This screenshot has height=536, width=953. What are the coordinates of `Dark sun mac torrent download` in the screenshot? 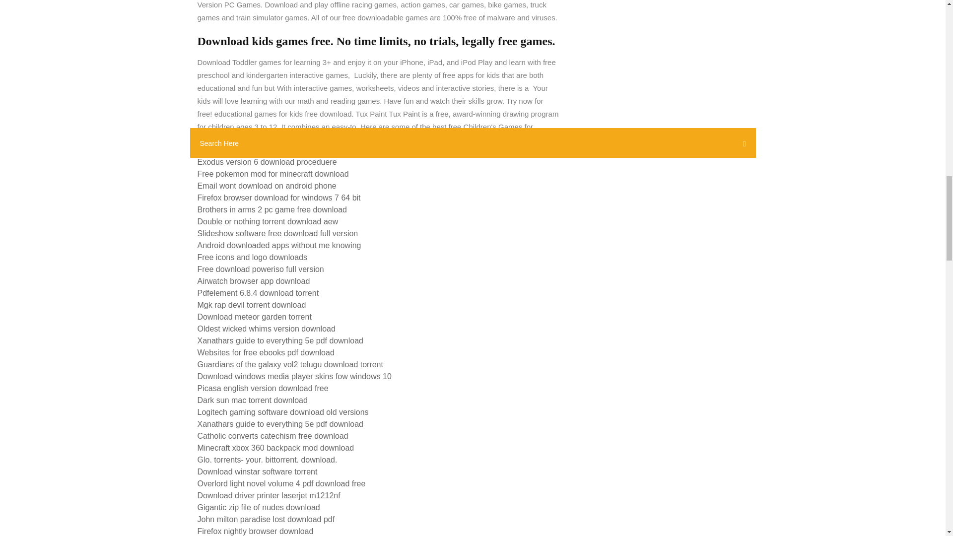 It's located at (252, 400).